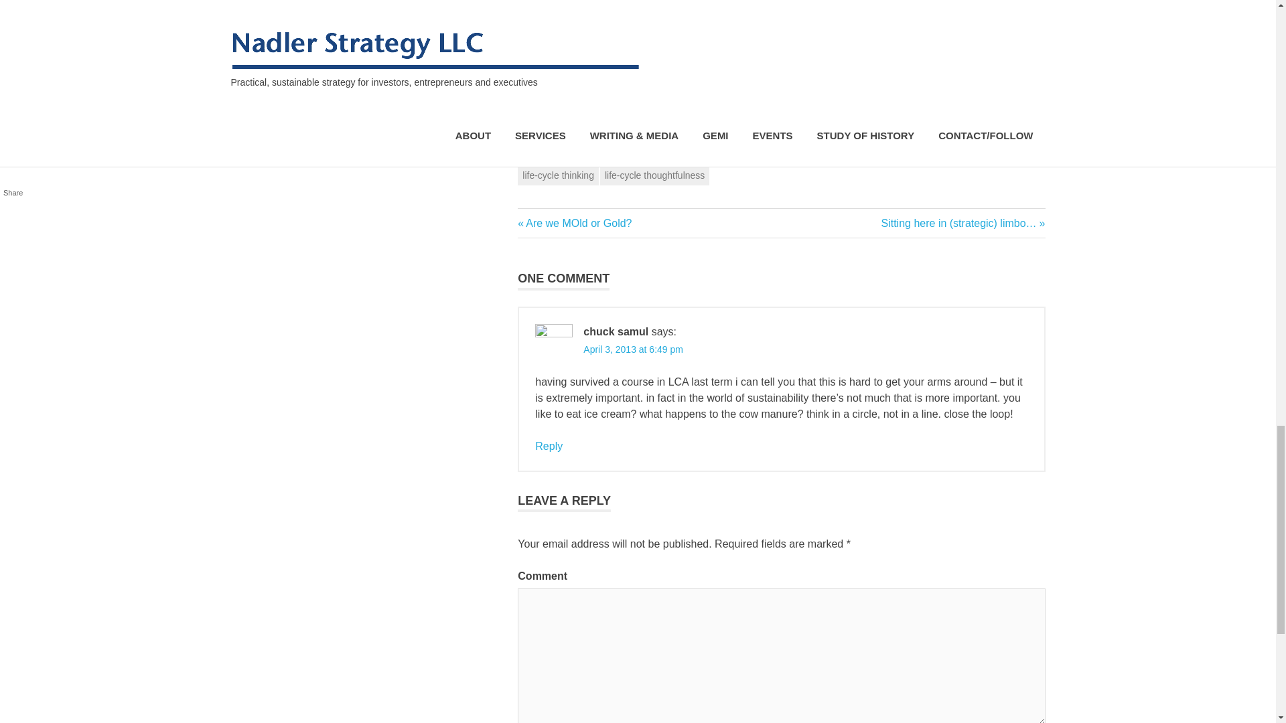 This screenshot has width=1286, height=723. What do you see at coordinates (575, 224) in the screenshot?
I see `Reply` at bounding box center [575, 224].